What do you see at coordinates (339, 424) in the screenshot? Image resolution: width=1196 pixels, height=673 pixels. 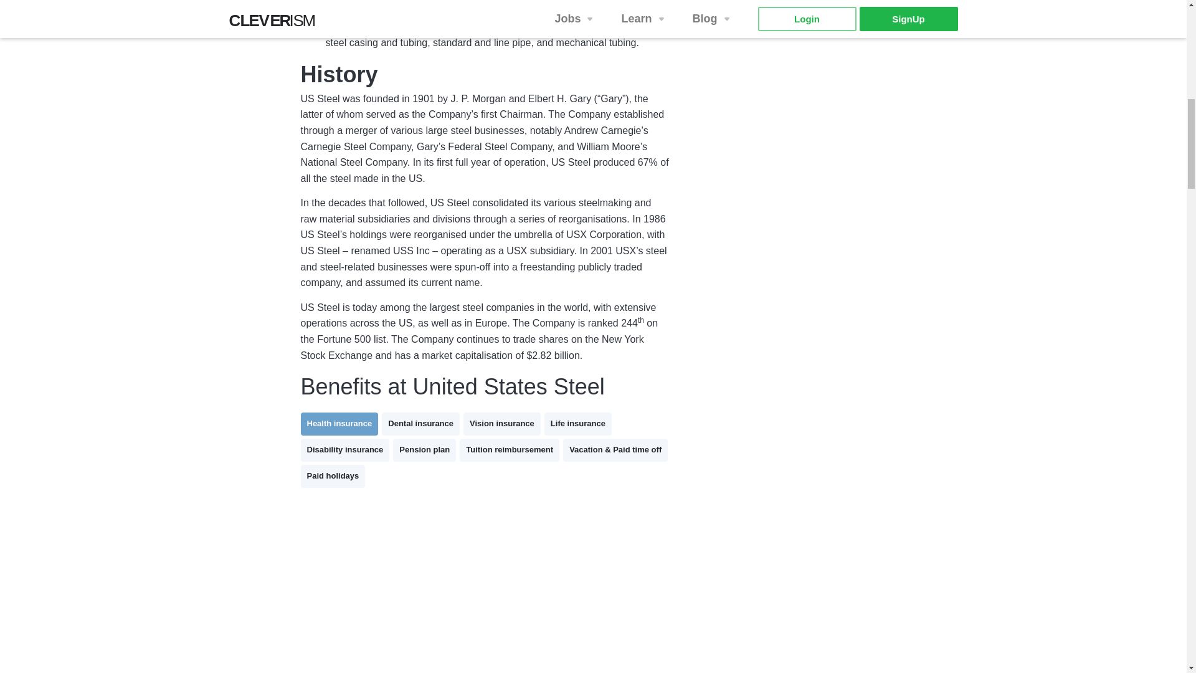 I see `Health insurance` at bounding box center [339, 424].